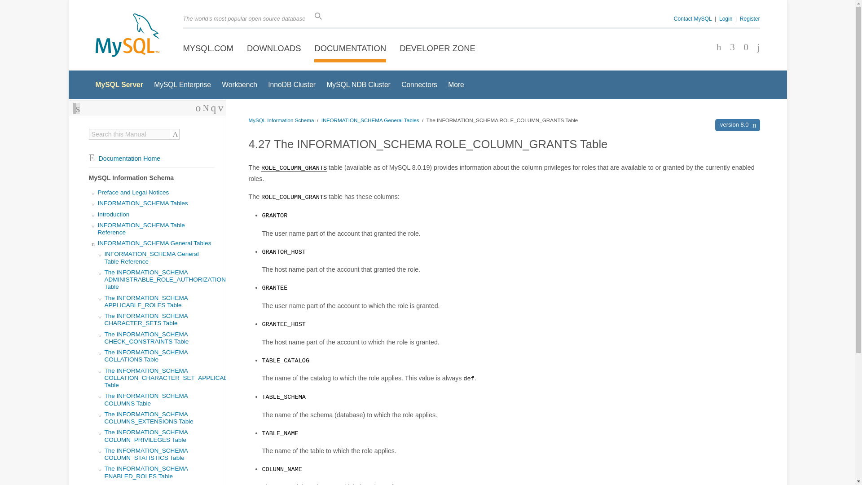 The width and height of the screenshot is (862, 485). Describe the element at coordinates (456, 84) in the screenshot. I see `More` at that location.